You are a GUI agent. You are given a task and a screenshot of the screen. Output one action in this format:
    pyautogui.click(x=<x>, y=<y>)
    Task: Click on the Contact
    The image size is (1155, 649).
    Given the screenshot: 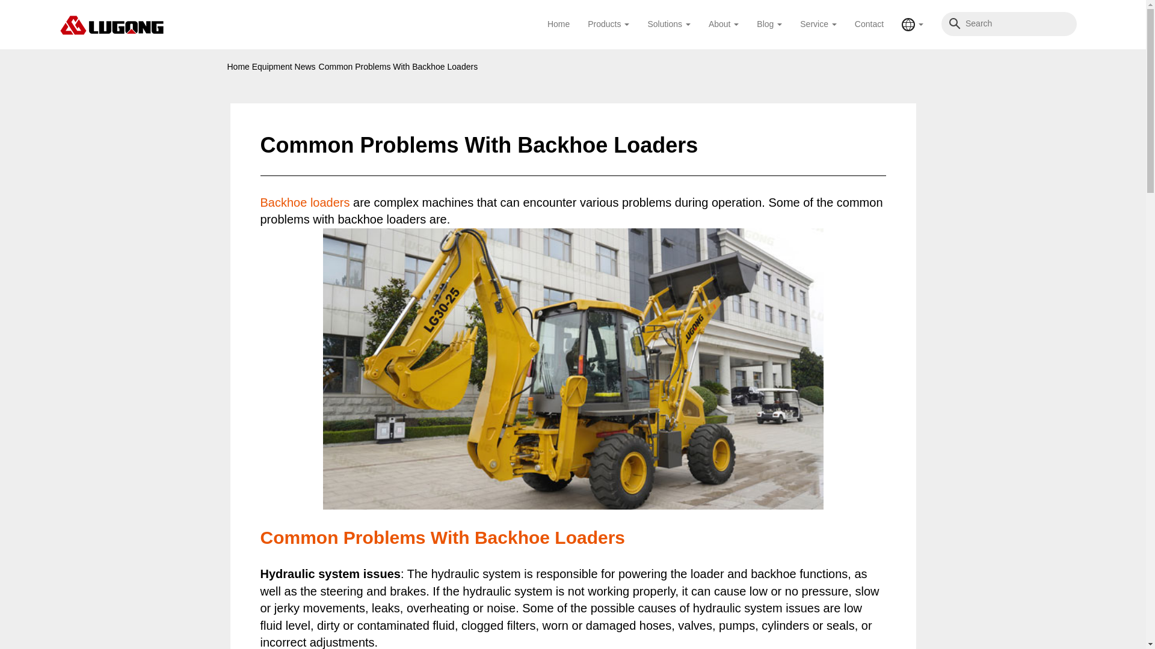 What is the action you would take?
    pyautogui.click(x=869, y=24)
    